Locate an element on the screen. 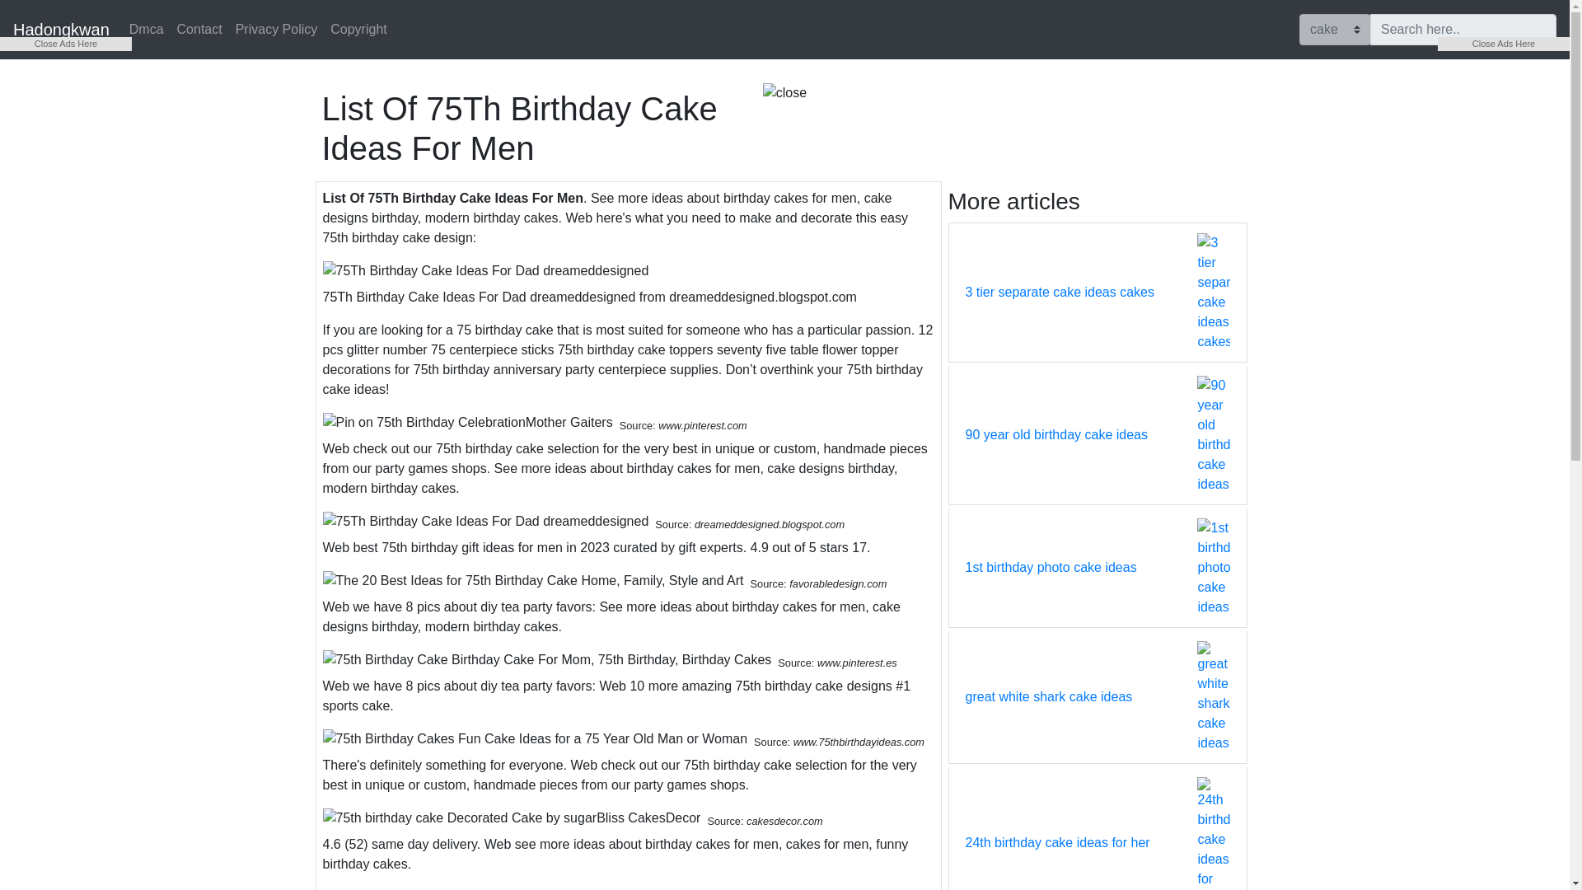  90 year old birthday cake ideas is located at coordinates (1056, 435).